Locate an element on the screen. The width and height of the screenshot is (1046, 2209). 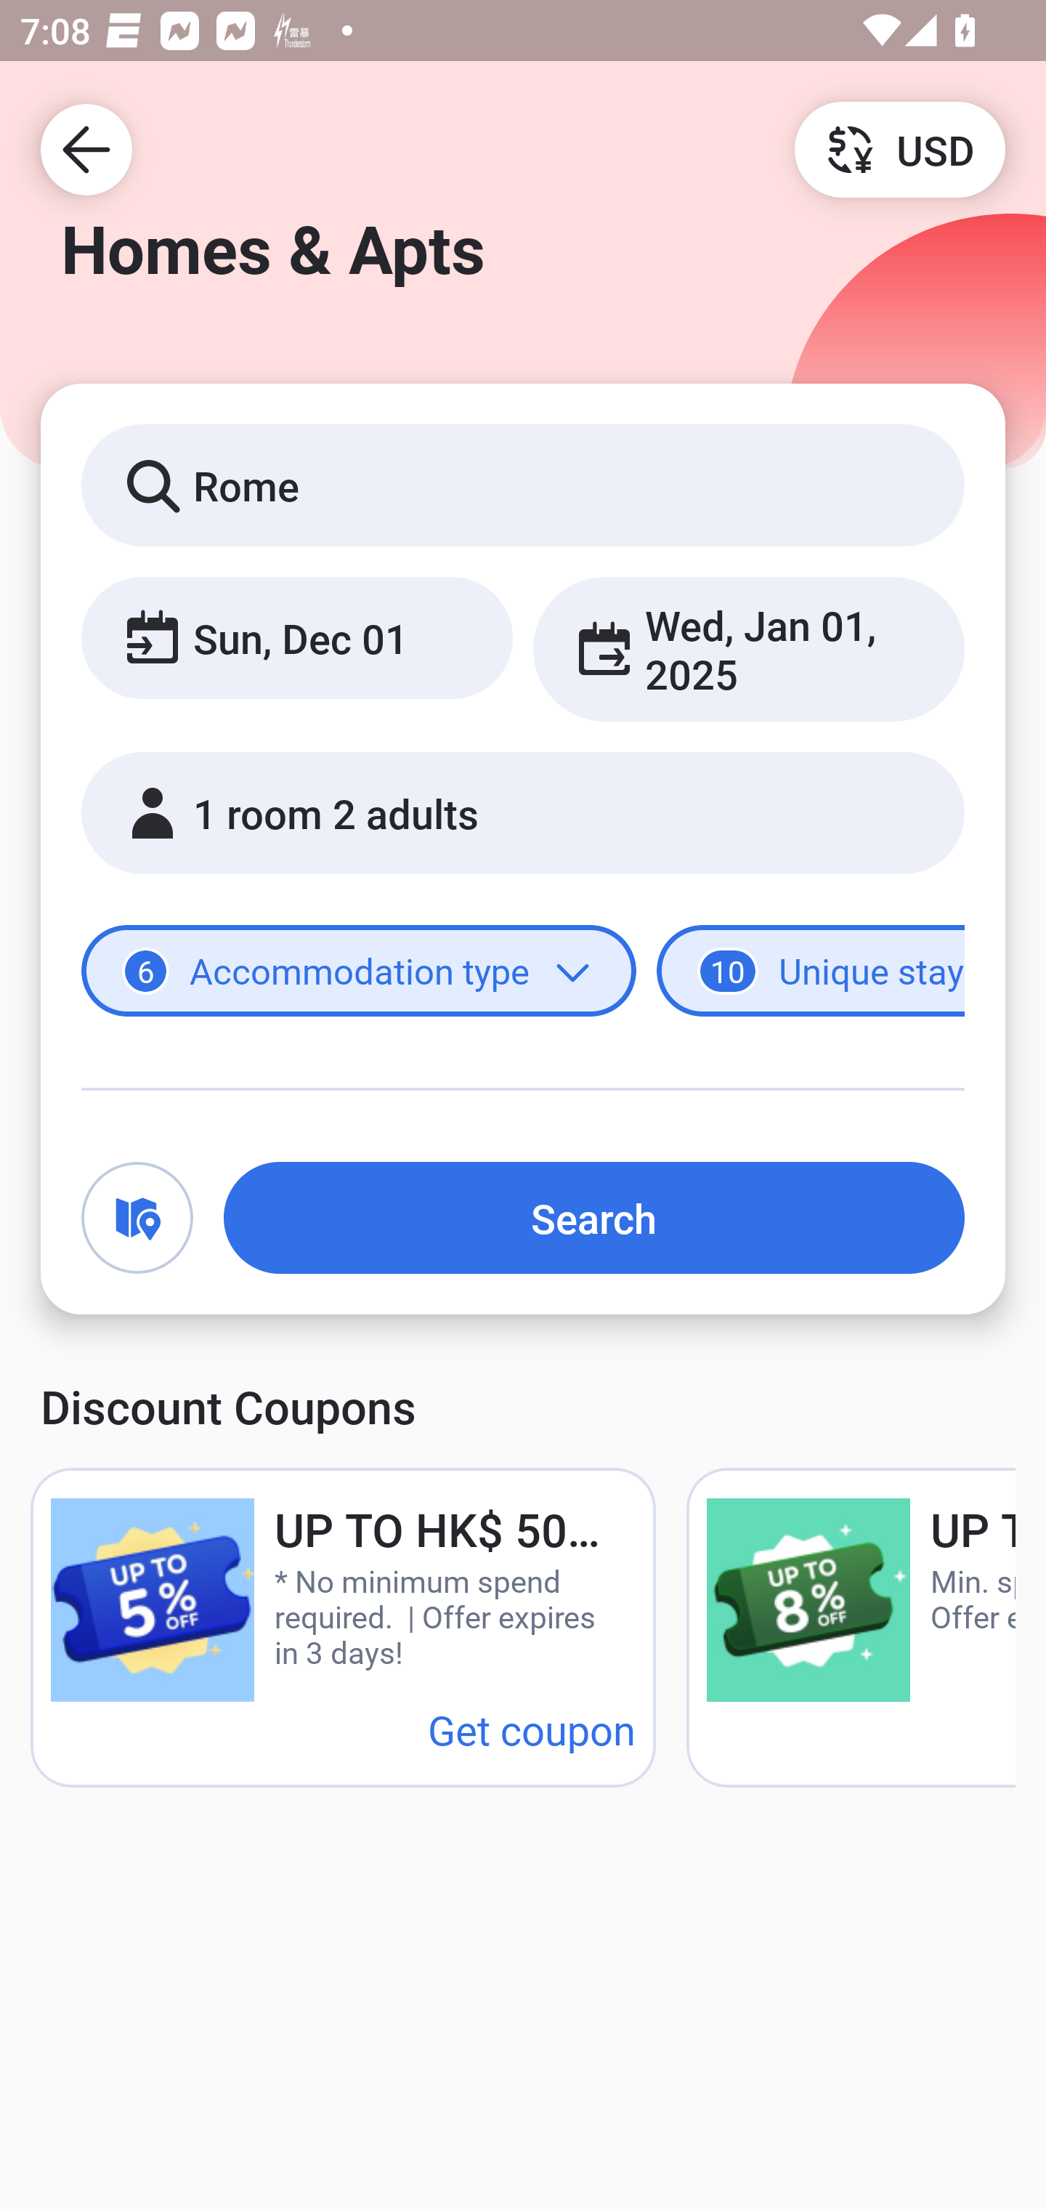
Rome is located at coordinates (523, 484).